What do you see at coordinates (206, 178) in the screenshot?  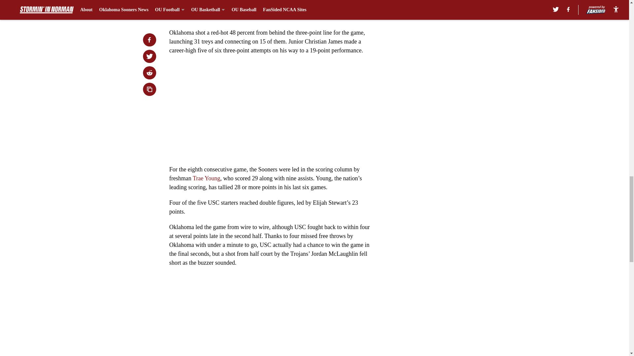 I see `Trae Young` at bounding box center [206, 178].